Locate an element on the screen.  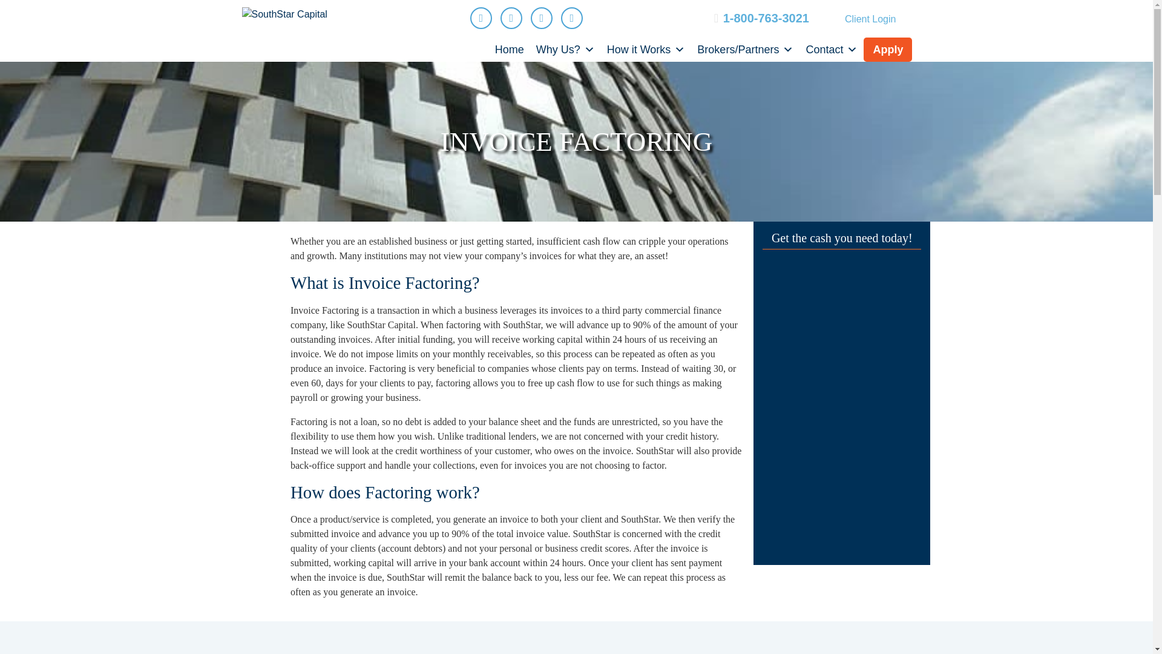
Apply is located at coordinates (887, 49).